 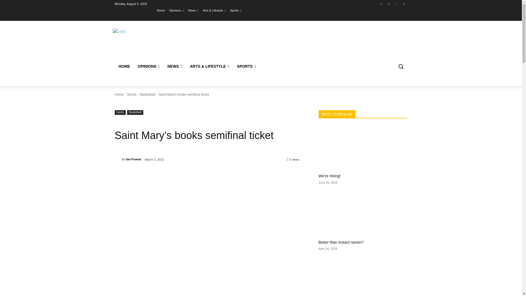 What do you see at coordinates (147, 95) in the screenshot?
I see `View all posts in Basketball` at bounding box center [147, 95].